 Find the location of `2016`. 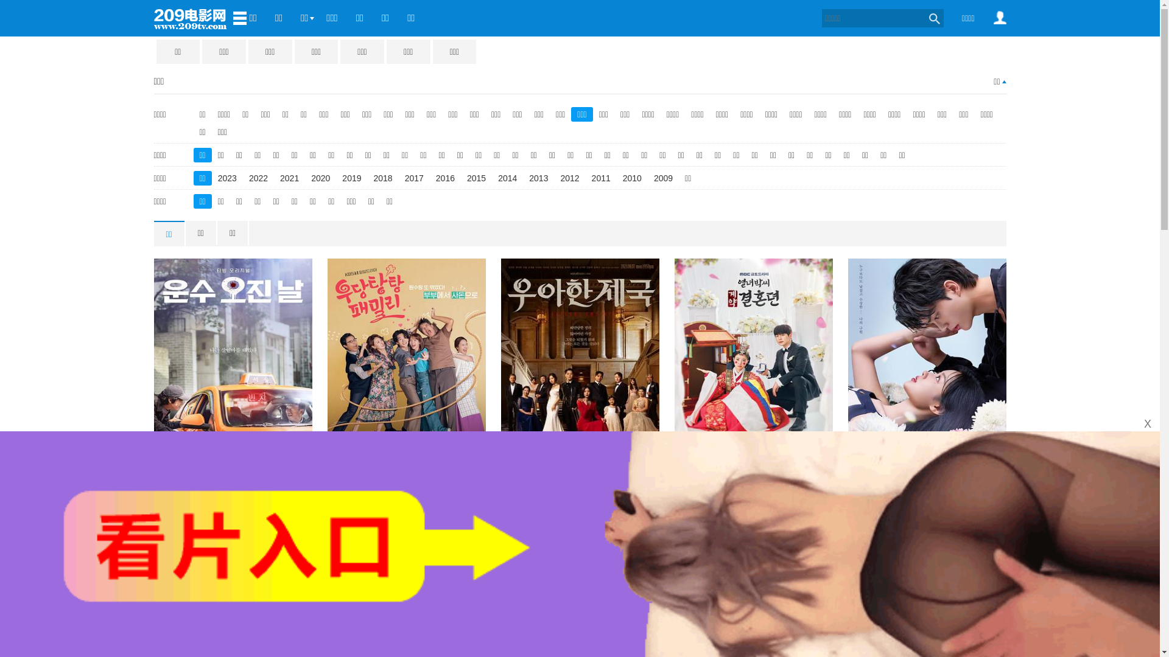

2016 is located at coordinates (446, 178).